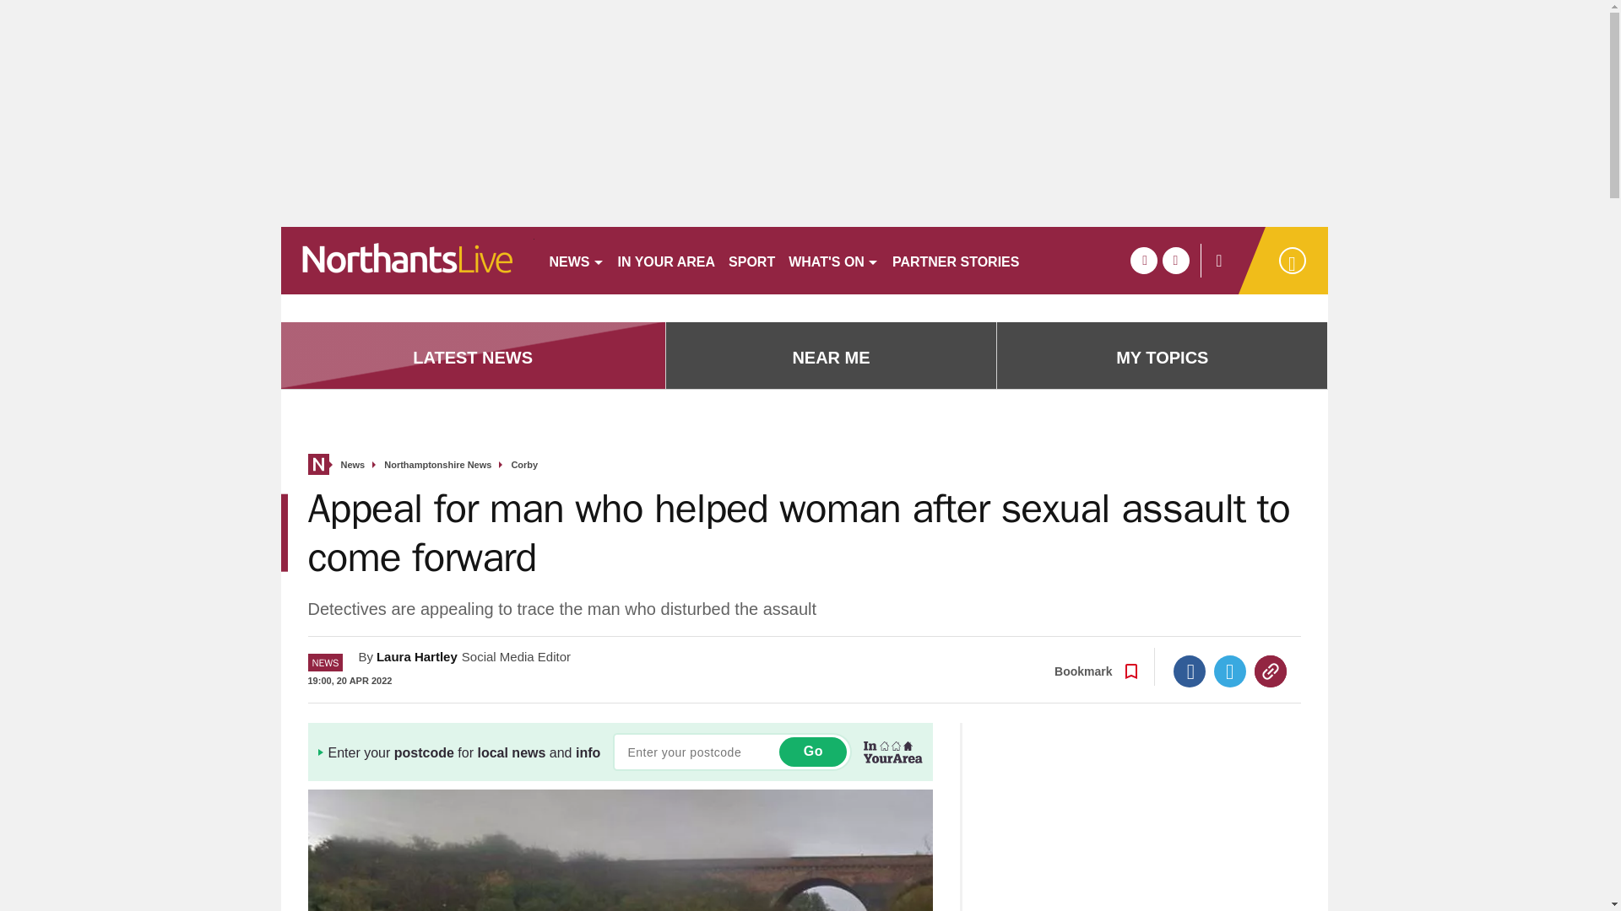  What do you see at coordinates (317, 464) in the screenshot?
I see `Home` at bounding box center [317, 464].